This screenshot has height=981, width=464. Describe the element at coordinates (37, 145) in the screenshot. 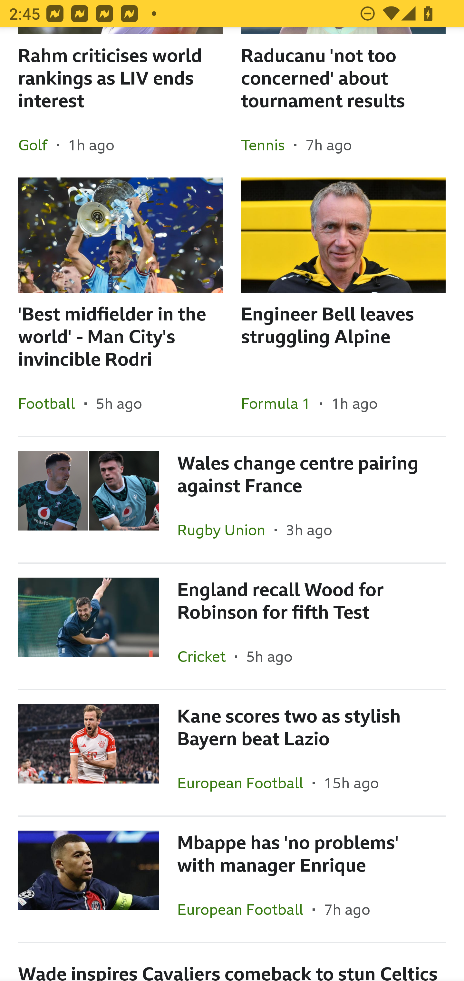

I see `Golf In the section Golf` at that location.